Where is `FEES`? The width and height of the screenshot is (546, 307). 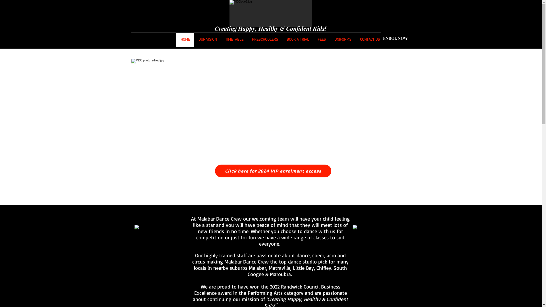 FEES is located at coordinates (322, 40).